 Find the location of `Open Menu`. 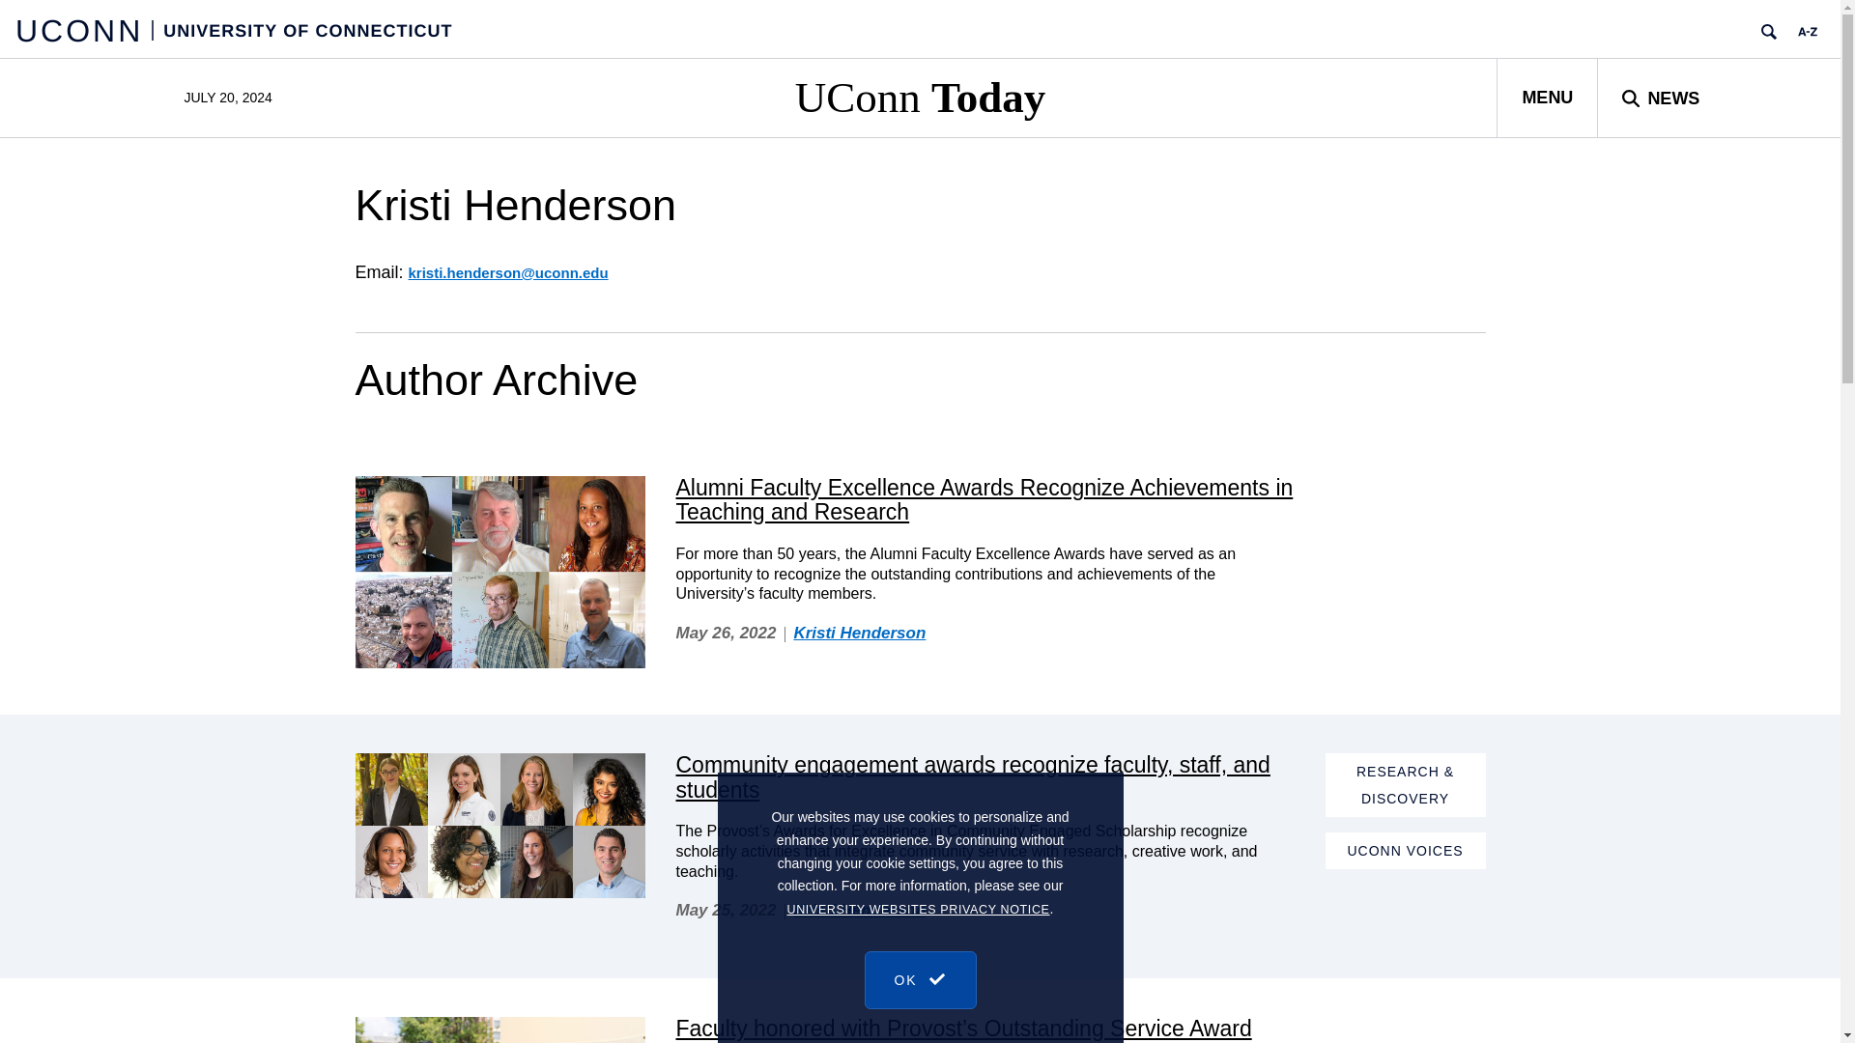

Open Menu is located at coordinates (1547, 97).